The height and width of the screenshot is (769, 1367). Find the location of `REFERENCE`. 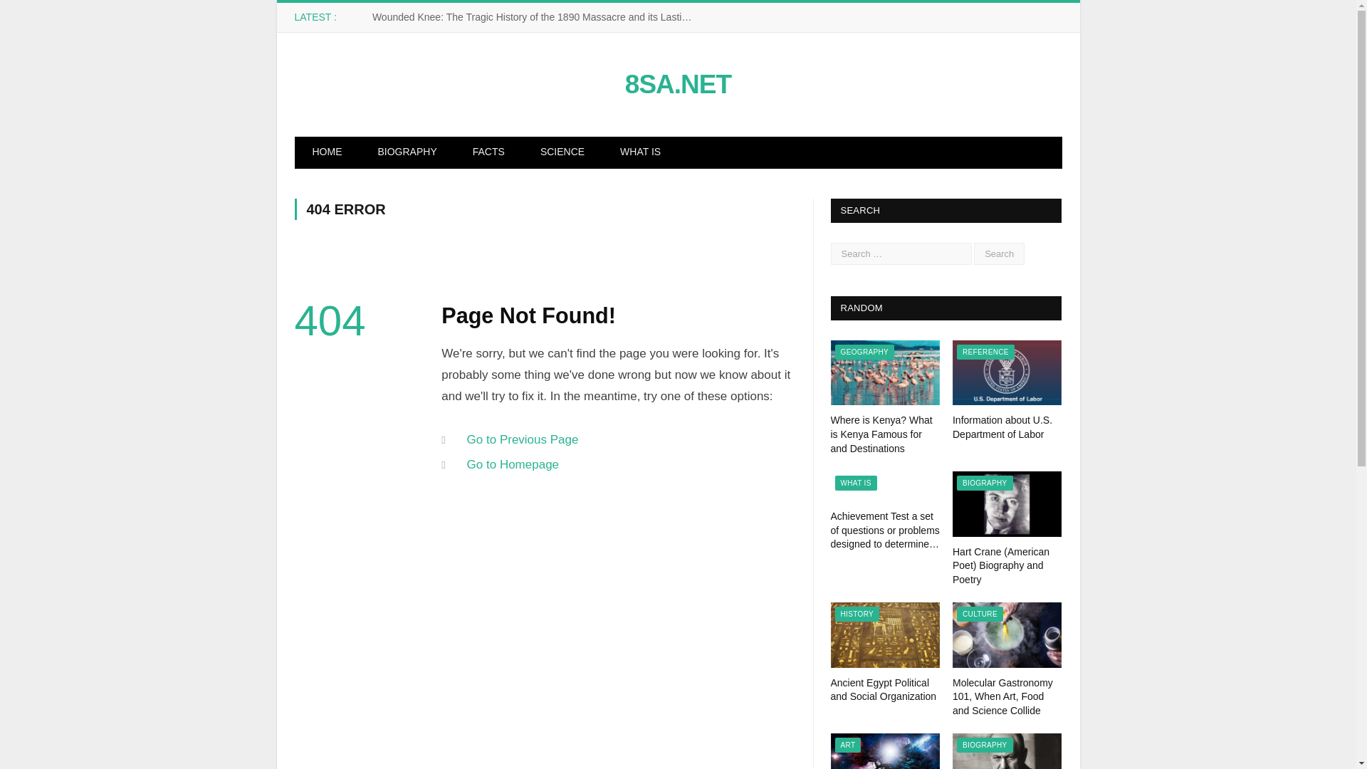

REFERENCE is located at coordinates (985, 352).